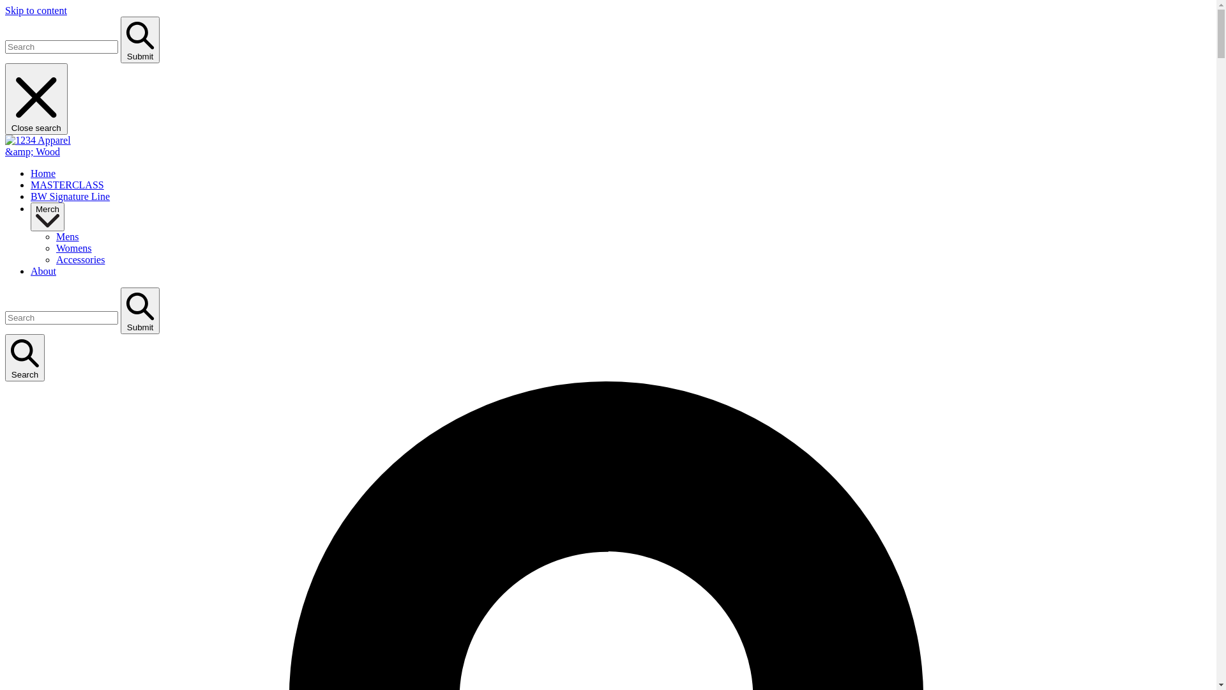 The height and width of the screenshot is (690, 1226). Describe the element at coordinates (68, 185) in the screenshot. I see `MASTERCLASS` at that location.